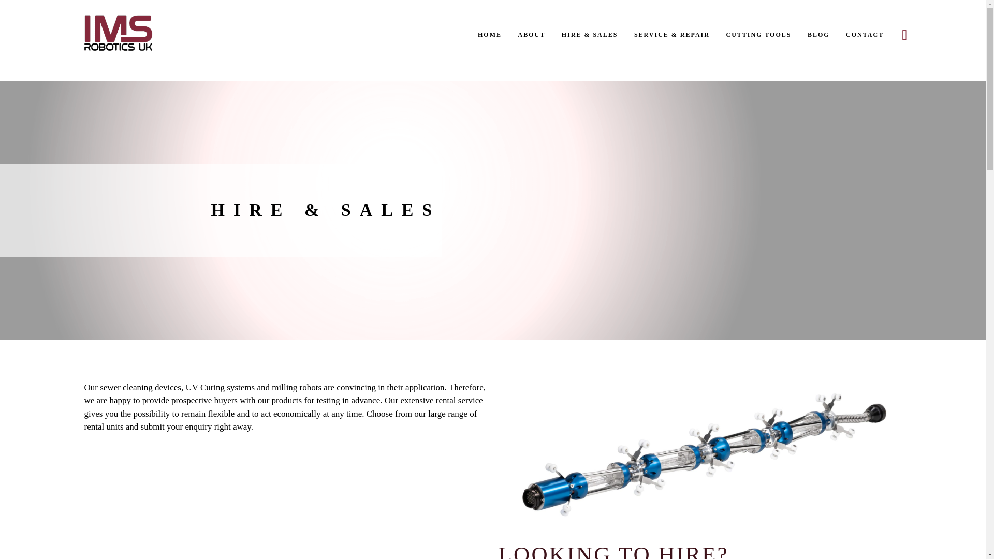 The height and width of the screenshot is (559, 994). Describe the element at coordinates (860, 35) in the screenshot. I see `CONTACT` at that location.